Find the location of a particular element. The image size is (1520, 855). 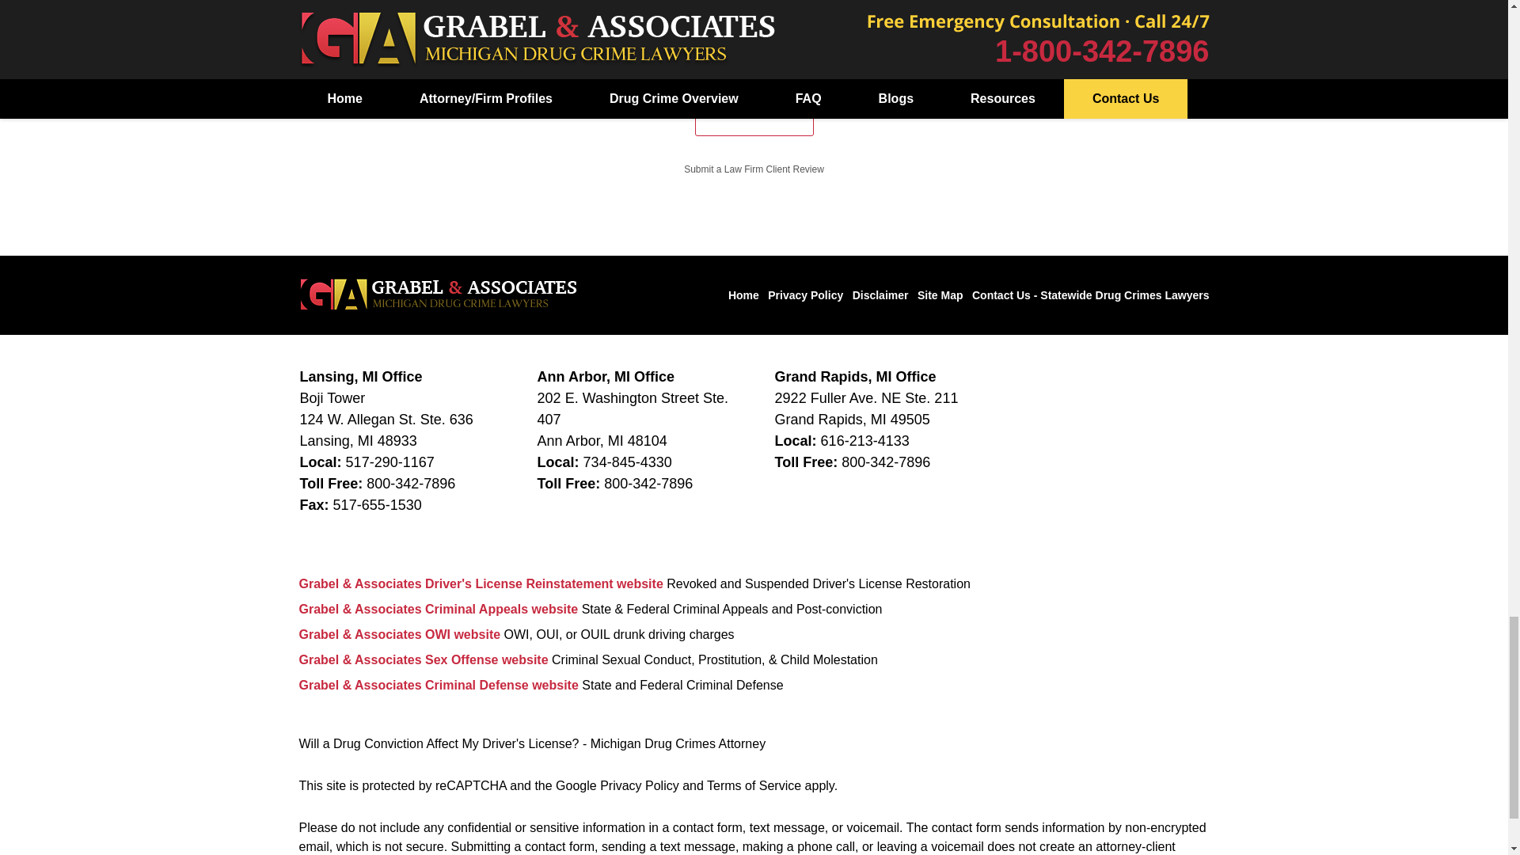

Twitter is located at coordinates (1092, 111).